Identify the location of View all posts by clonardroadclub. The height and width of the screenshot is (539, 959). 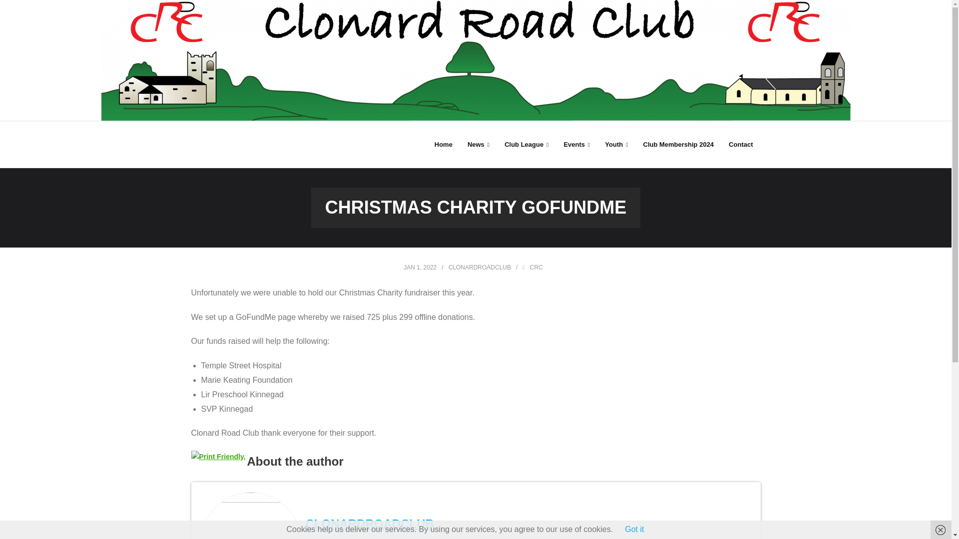
(479, 268).